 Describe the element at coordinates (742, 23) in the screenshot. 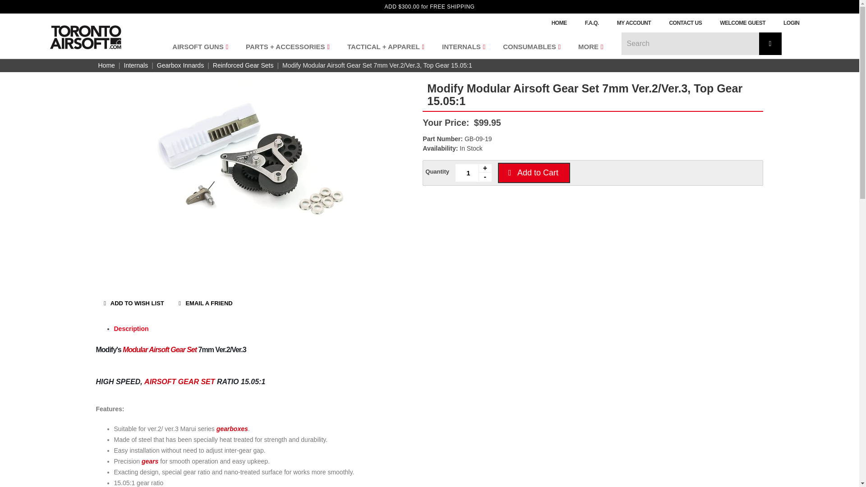

I see `WELCOME GUEST` at that location.